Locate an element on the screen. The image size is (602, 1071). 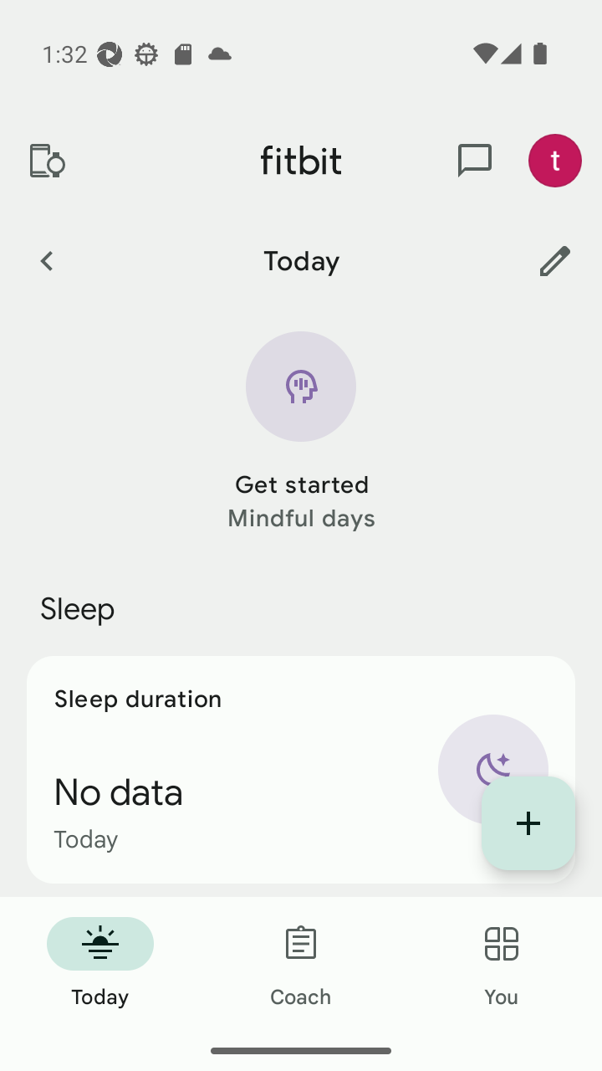
messages and notifications is located at coordinates (475, 161).